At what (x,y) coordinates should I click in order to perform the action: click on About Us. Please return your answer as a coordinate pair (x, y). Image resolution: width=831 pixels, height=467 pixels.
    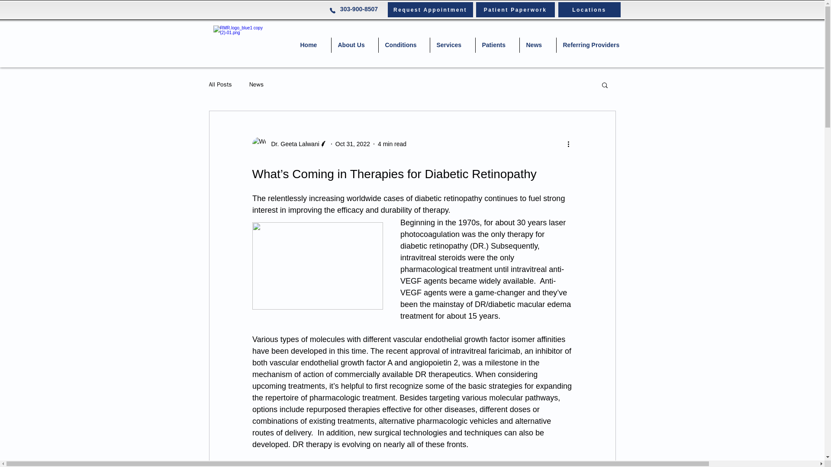
    Looking at the image, I should click on (355, 45).